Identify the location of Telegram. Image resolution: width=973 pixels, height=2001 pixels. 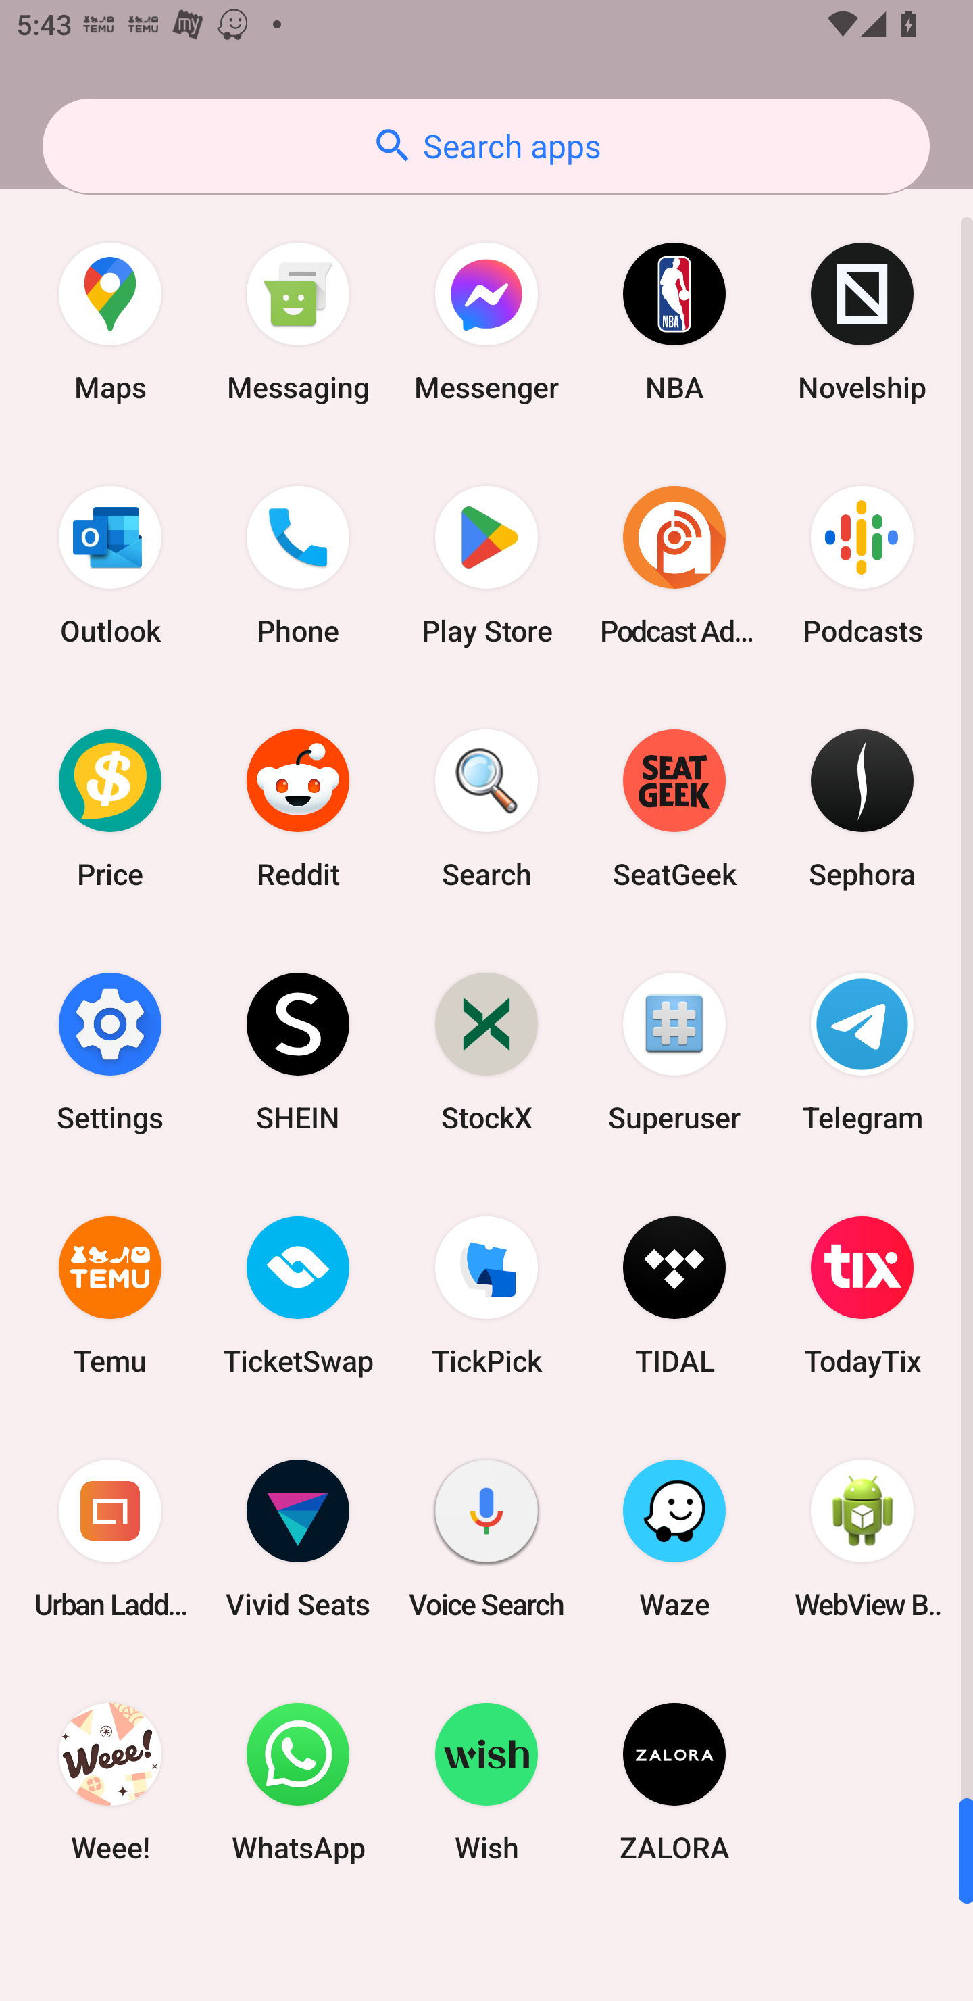
(862, 1051).